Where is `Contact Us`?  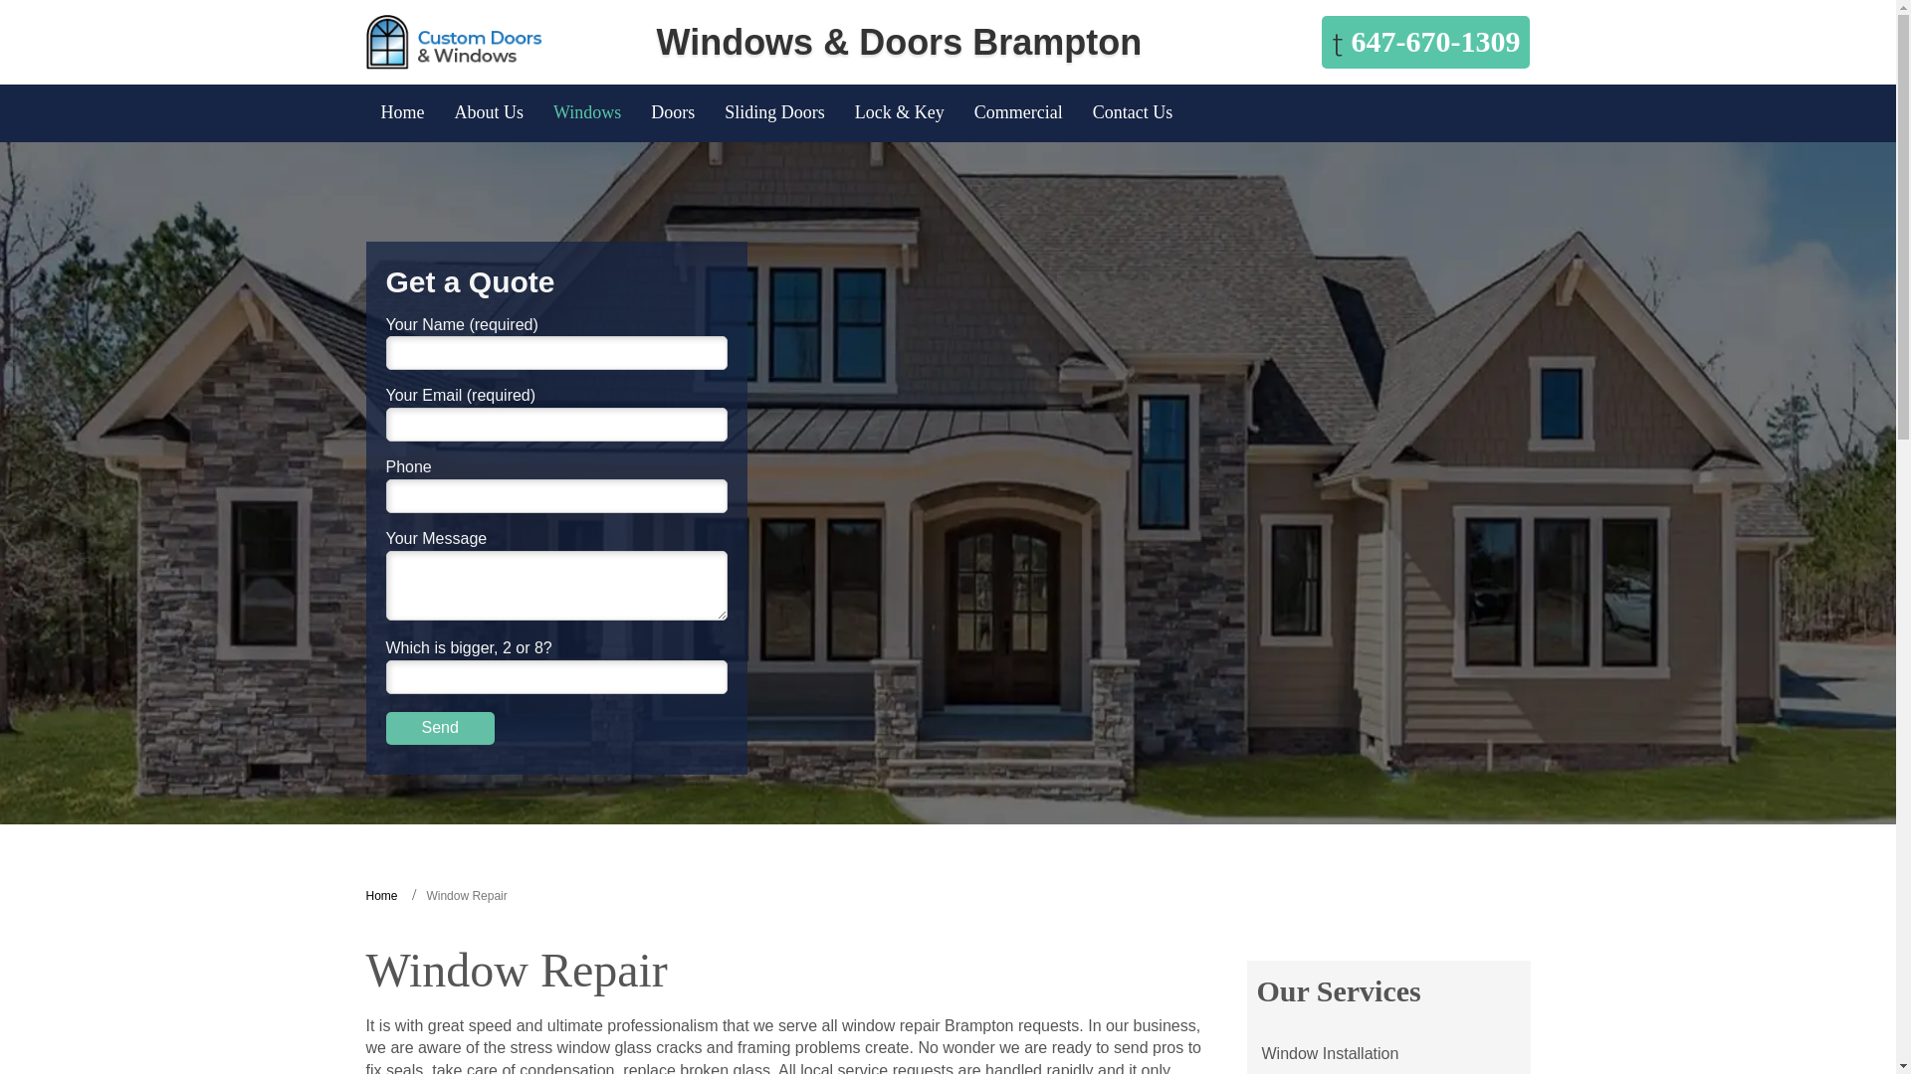
Contact Us is located at coordinates (1133, 113).